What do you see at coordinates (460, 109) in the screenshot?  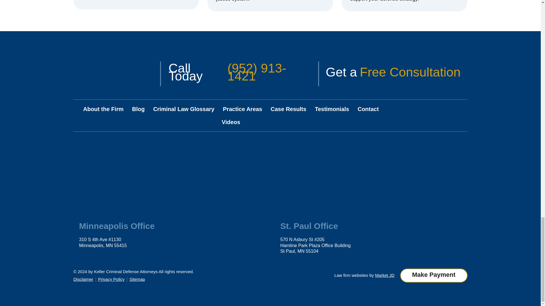 I see `social` at bounding box center [460, 109].